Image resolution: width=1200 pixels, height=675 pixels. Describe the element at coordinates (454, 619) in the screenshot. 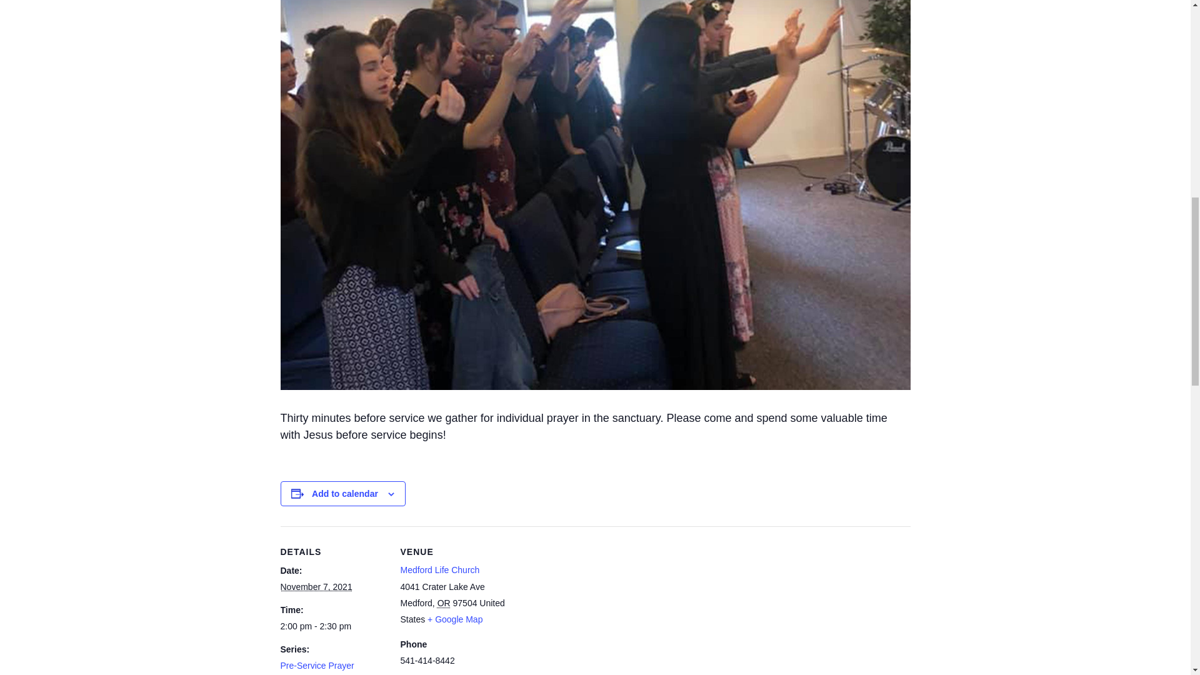

I see `Click to view a Google Map` at that location.